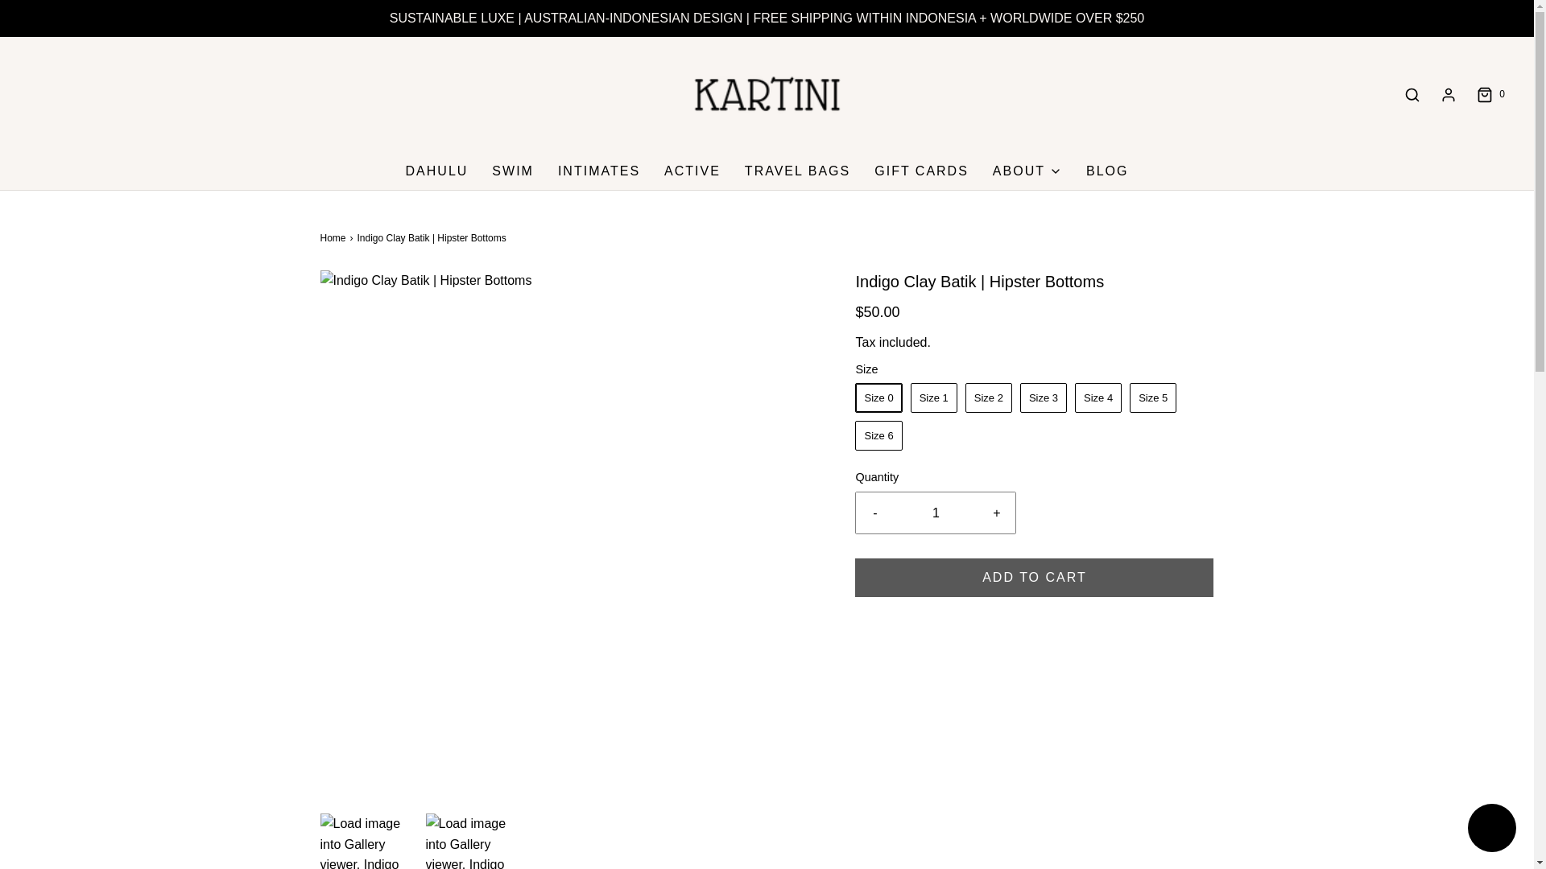 The width and height of the screenshot is (1546, 869). I want to click on 1, so click(936, 513).